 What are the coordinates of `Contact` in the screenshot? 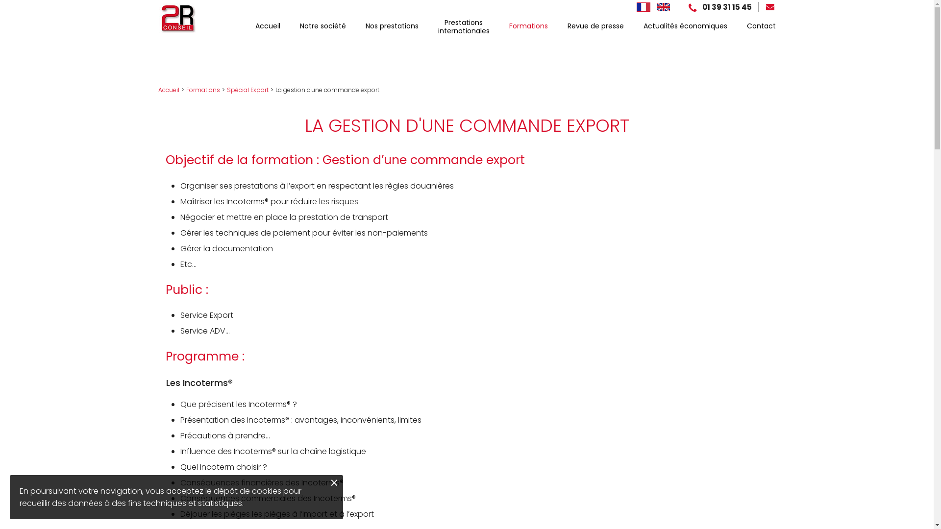 It's located at (762, 26).